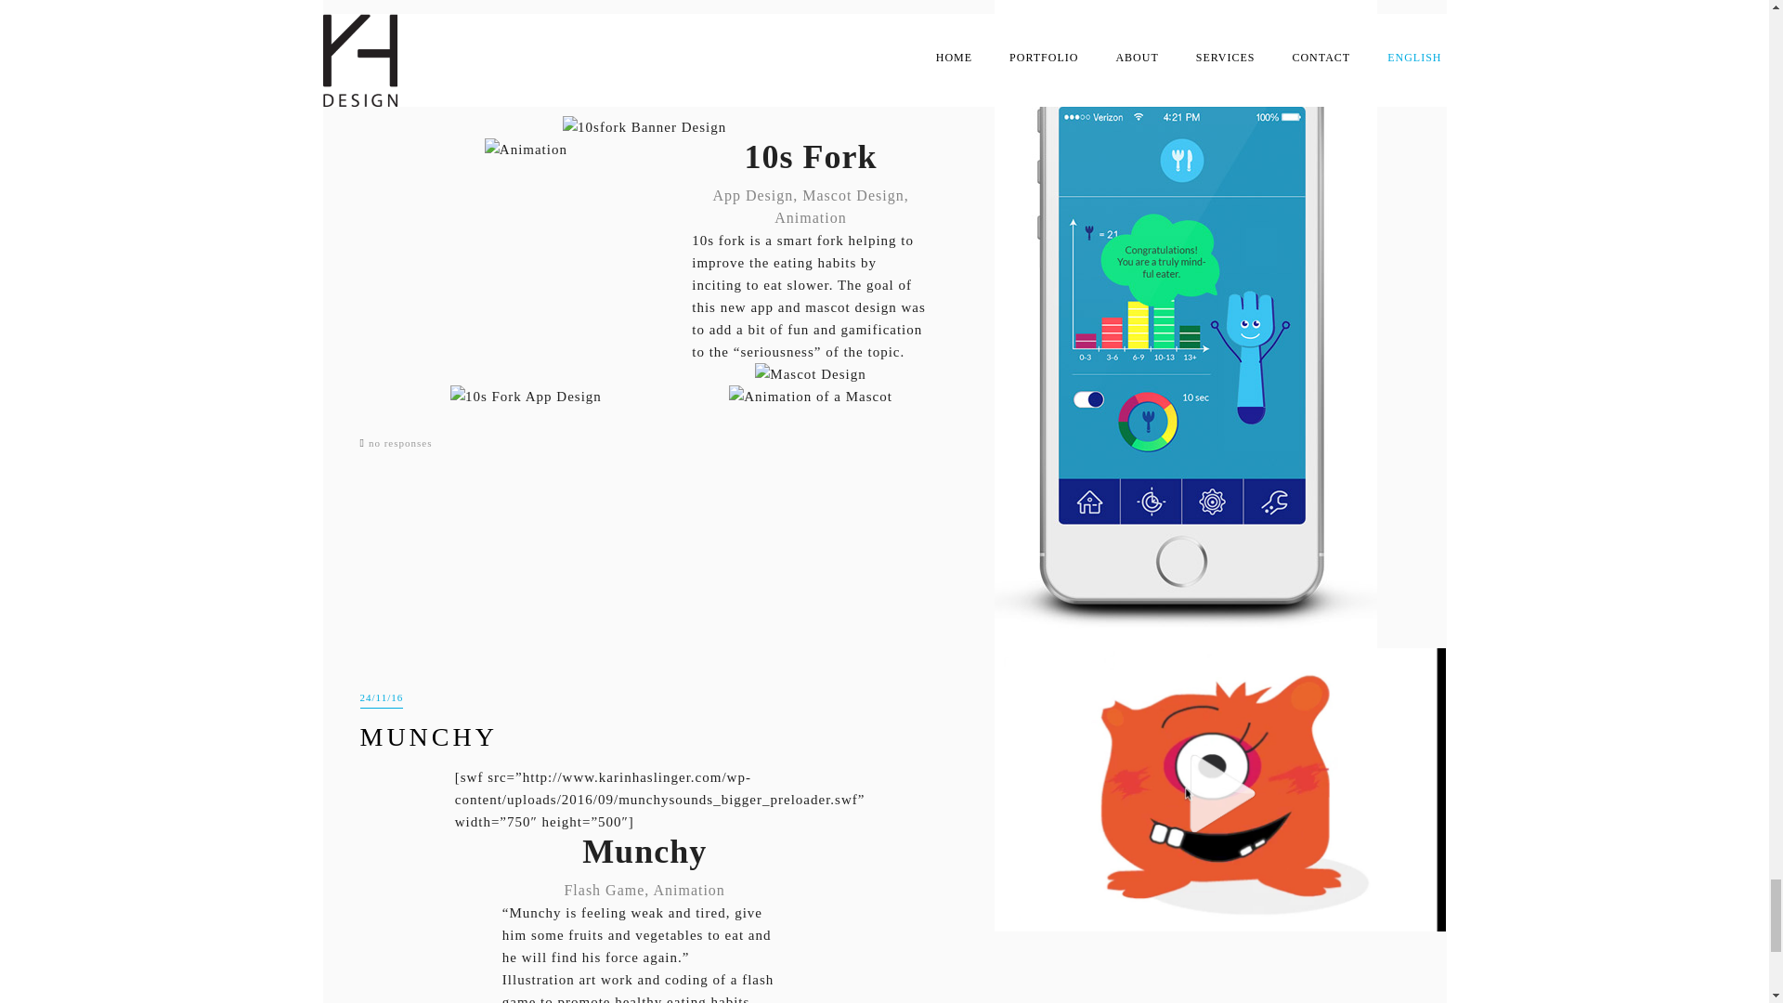 The height and width of the screenshot is (1003, 1783). I want to click on 10S FORK, so click(433, 86).